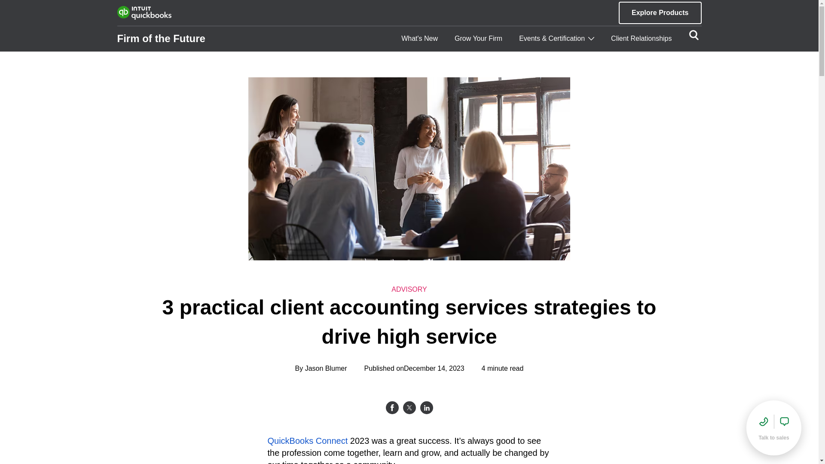  Describe the element at coordinates (641, 39) in the screenshot. I see `Client Relationships` at that location.